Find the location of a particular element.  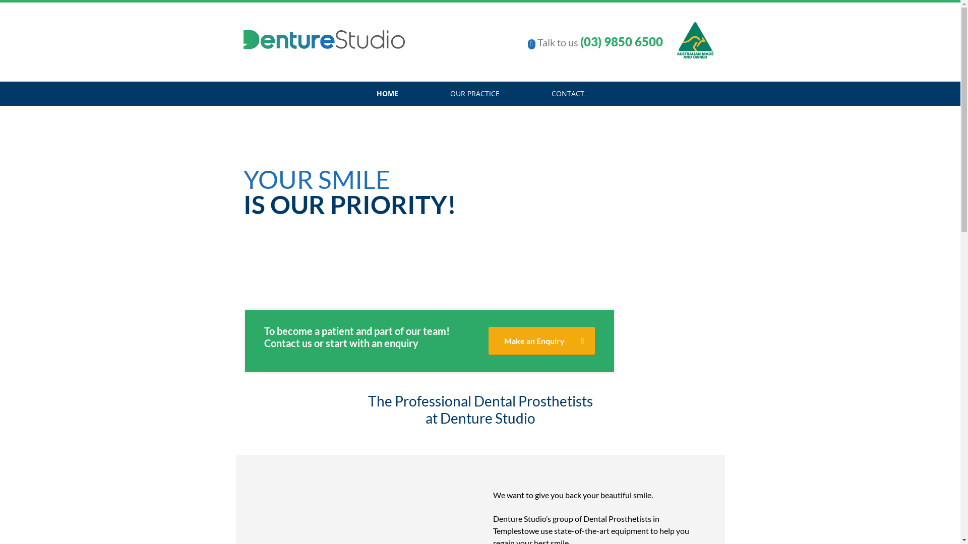

OUR PRACTICE is located at coordinates (474, 94).